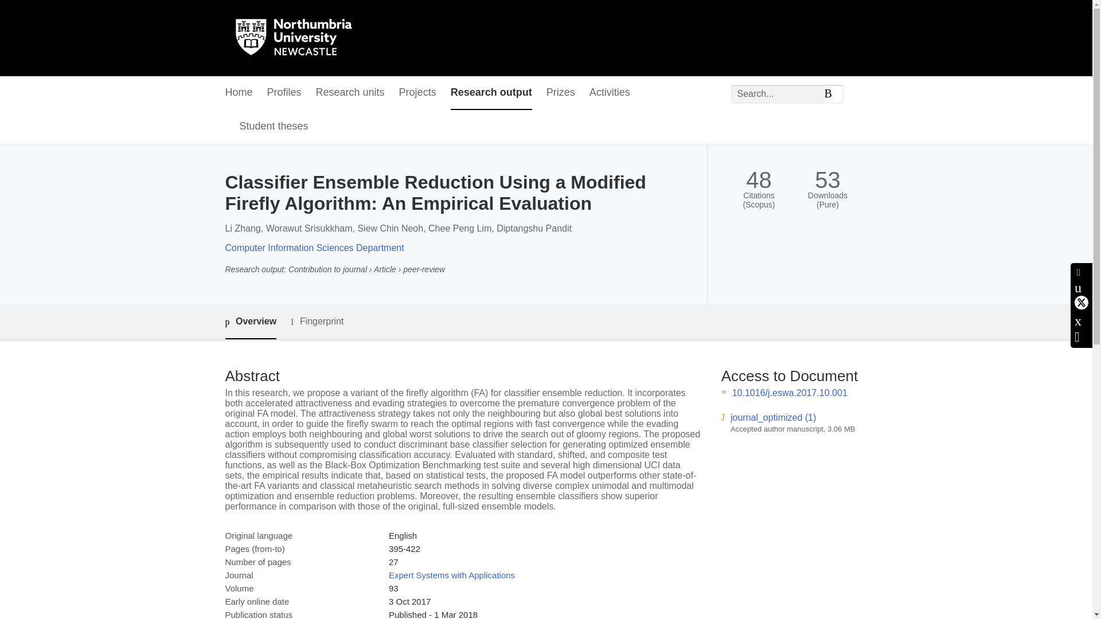 This screenshot has width=1101, height=619. Describe the element at coordinates (284, 93) in the screenshot. I see `Profiles` at that location.